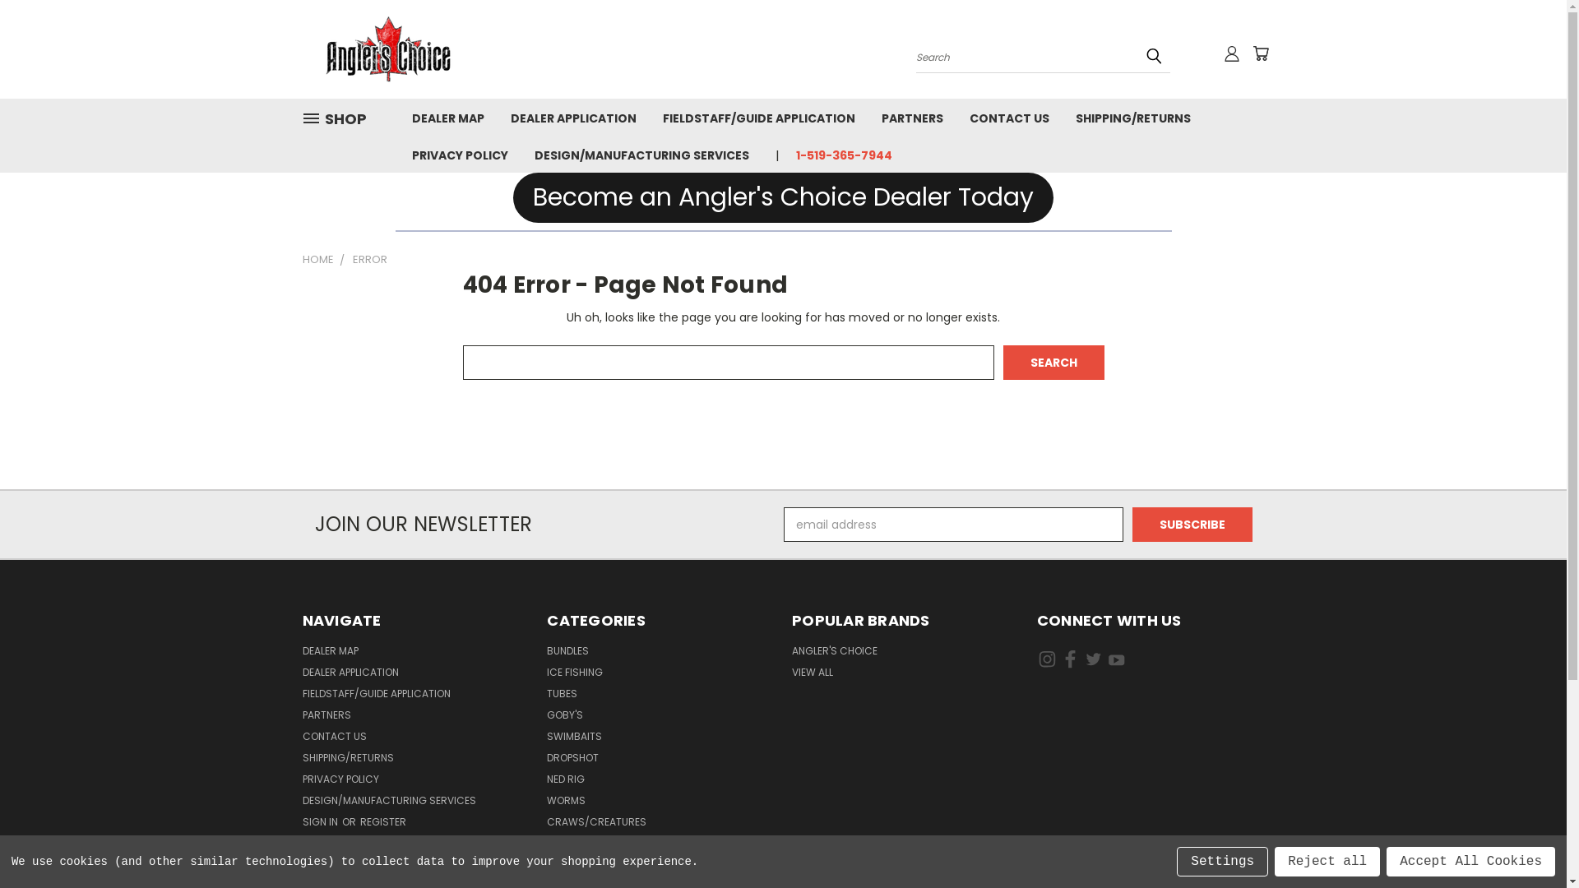 Image resolution: width=1579 pixels, height=888 pixels. Describe the element at coordinates (322, 826) in the screenshot. I see `SIGN IN` at that location.